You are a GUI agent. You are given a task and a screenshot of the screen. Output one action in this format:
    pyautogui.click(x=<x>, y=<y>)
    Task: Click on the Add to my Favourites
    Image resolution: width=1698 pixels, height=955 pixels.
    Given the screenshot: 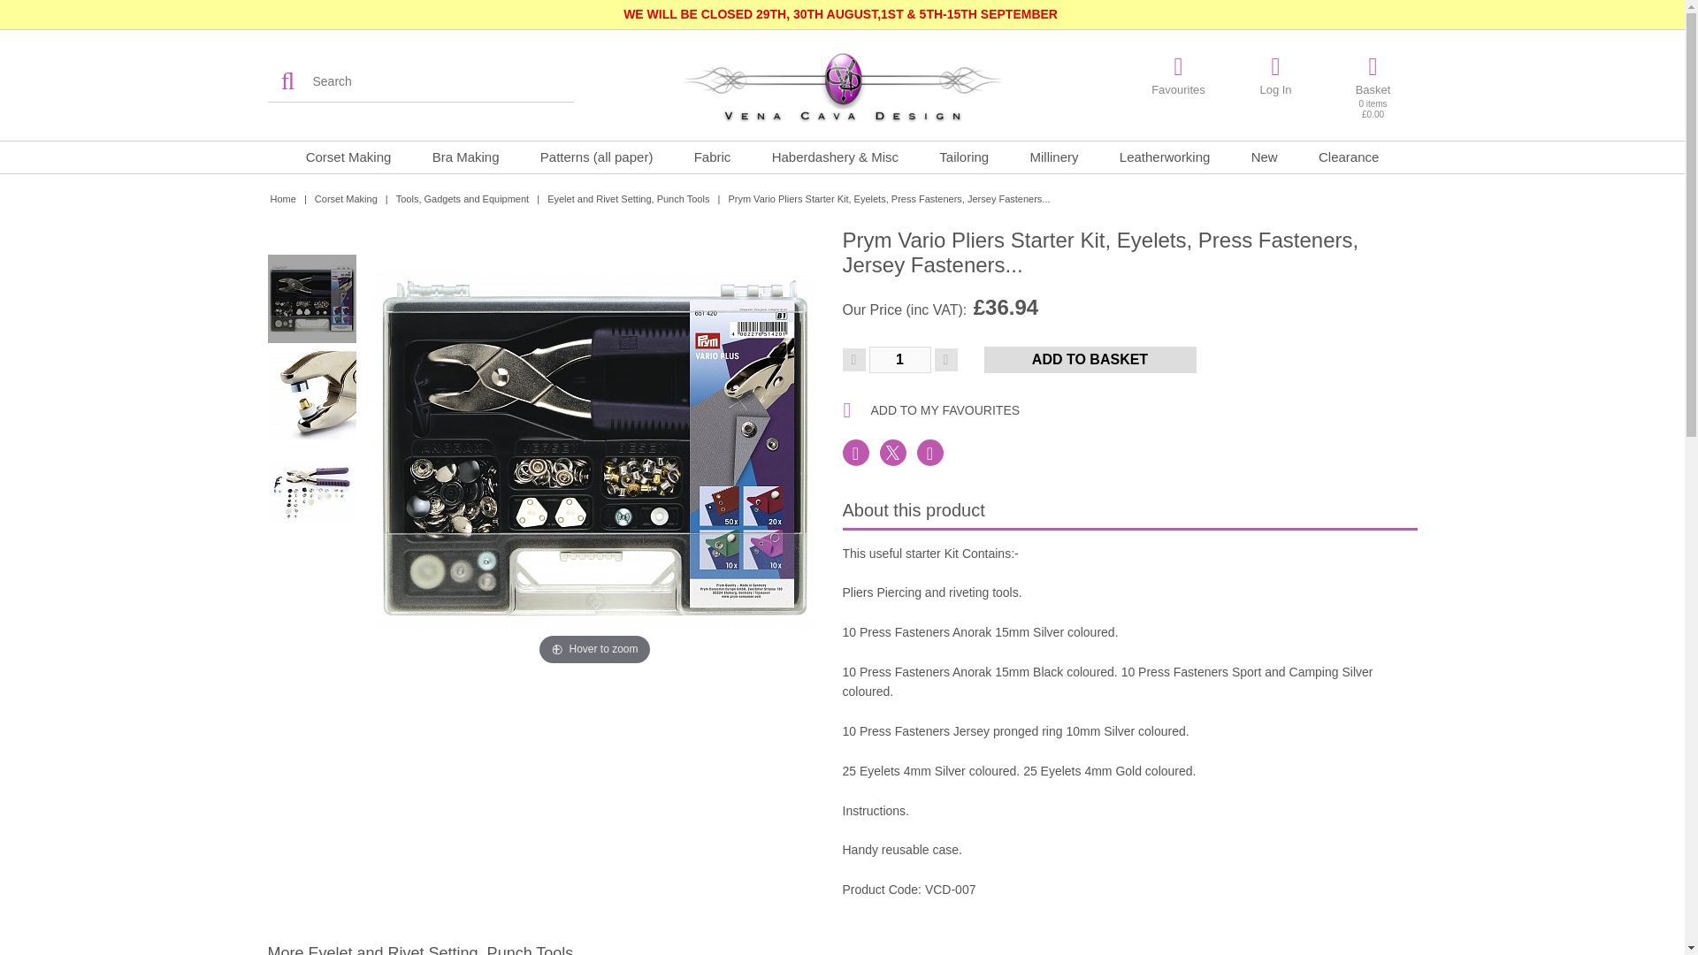 What is the action you would take?
    pyautogui.click(x=1128, y=409)
    